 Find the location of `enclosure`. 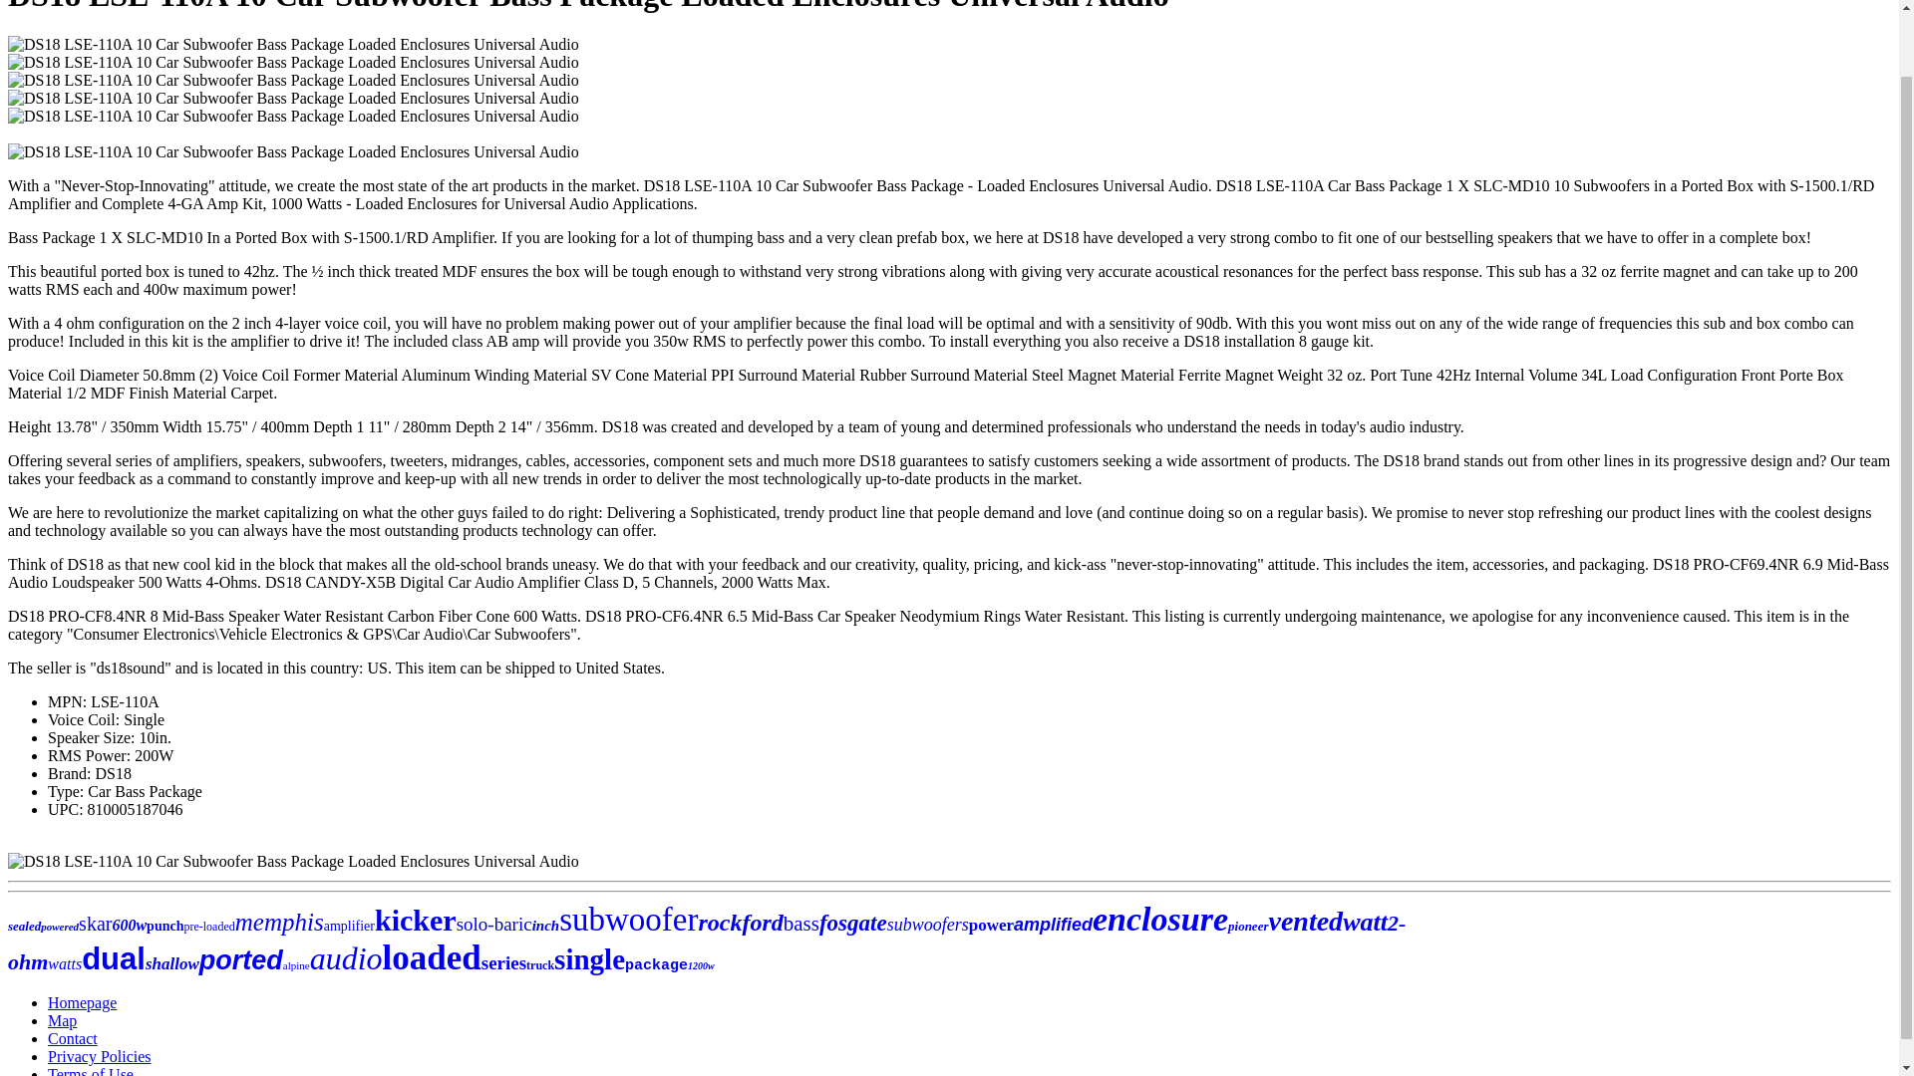

enclosure is located at coordinates (1160, 919).